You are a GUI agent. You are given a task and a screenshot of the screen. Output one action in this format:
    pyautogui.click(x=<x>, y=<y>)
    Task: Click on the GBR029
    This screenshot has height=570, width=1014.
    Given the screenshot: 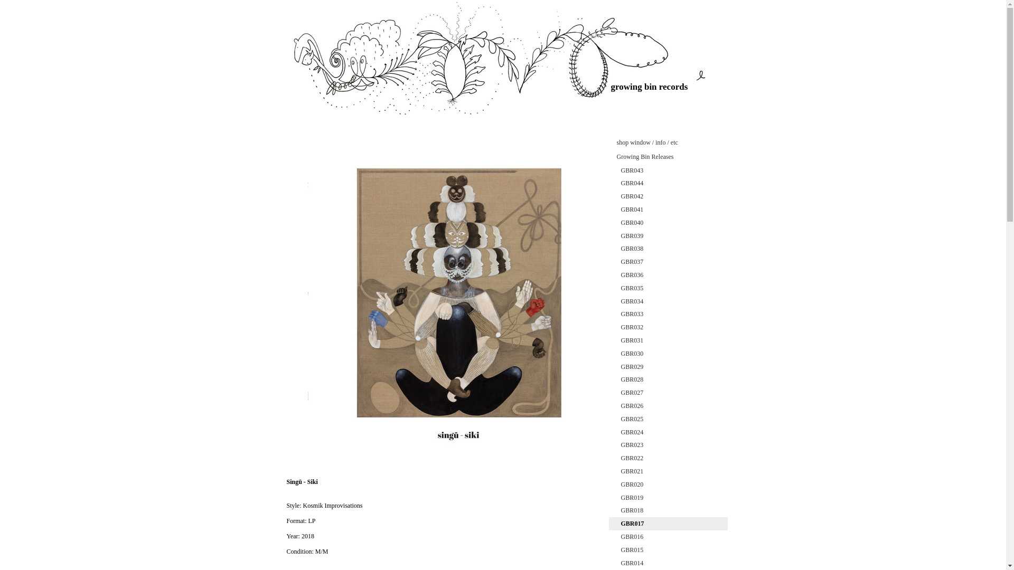 What is the action you would take?
    pyautogui.click(x=668, y=367)
    